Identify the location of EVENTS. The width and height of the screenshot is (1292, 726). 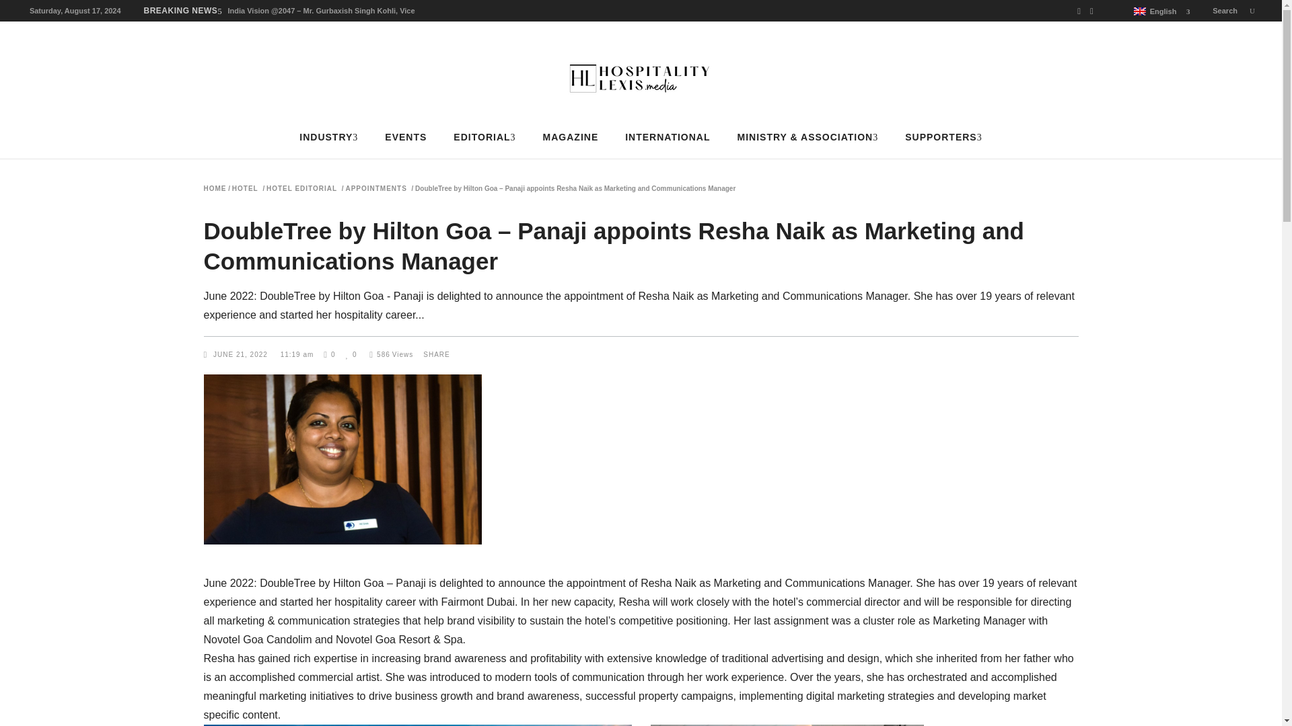
(406, 137).